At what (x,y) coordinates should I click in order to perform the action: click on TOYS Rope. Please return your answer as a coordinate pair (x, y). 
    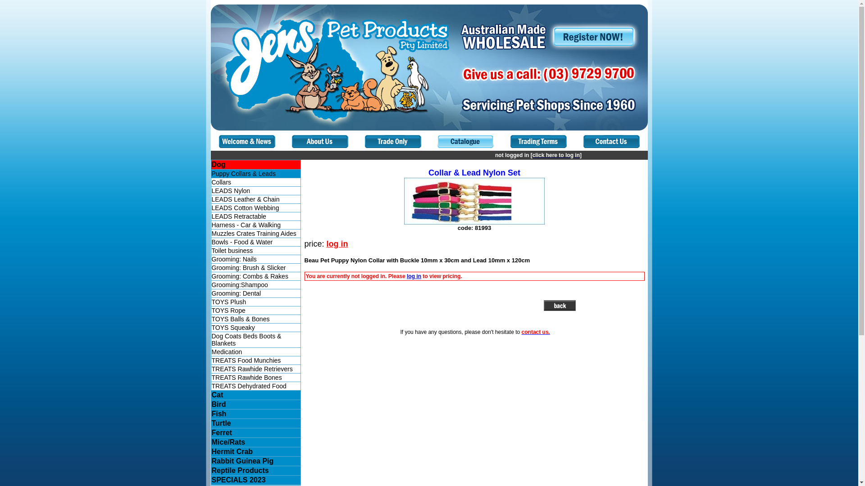
    Looking at the image, I should click on (229, 310).